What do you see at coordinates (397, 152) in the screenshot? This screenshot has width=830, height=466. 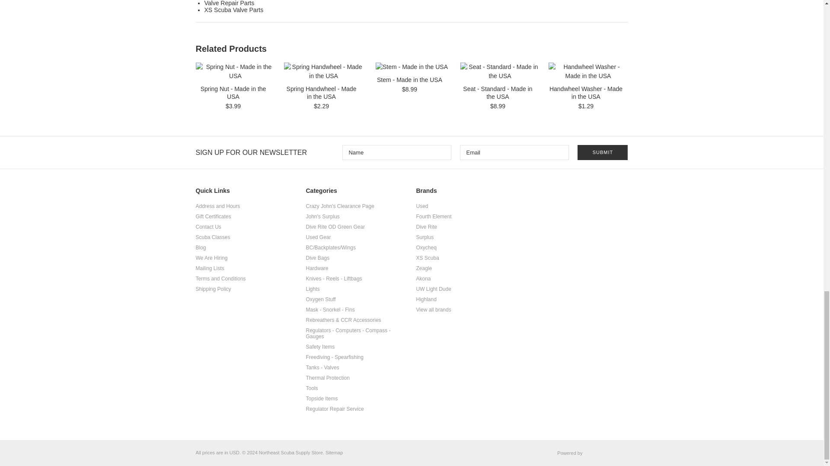 I see `Name` at bounding box center [397, 152].